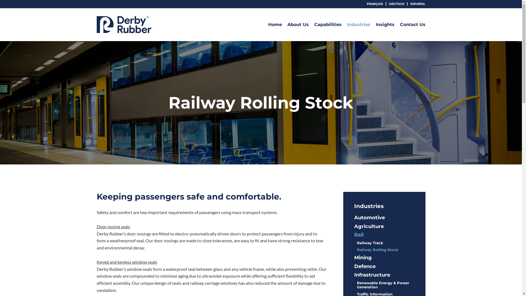 The width and height of the screenshot is (526, 296). I want to click on Defence, so click(365, 266).